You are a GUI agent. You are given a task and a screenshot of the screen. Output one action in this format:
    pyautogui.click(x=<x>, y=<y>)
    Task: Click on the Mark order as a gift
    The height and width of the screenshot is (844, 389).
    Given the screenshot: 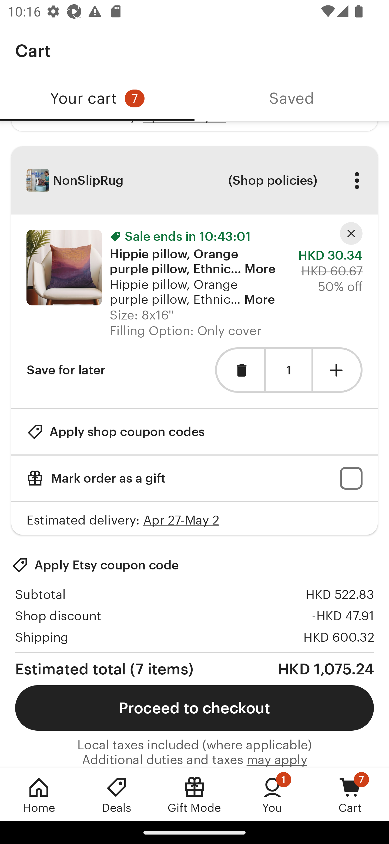 What is the action you would take?
    pyautogui.click(x=194, y=478)
    